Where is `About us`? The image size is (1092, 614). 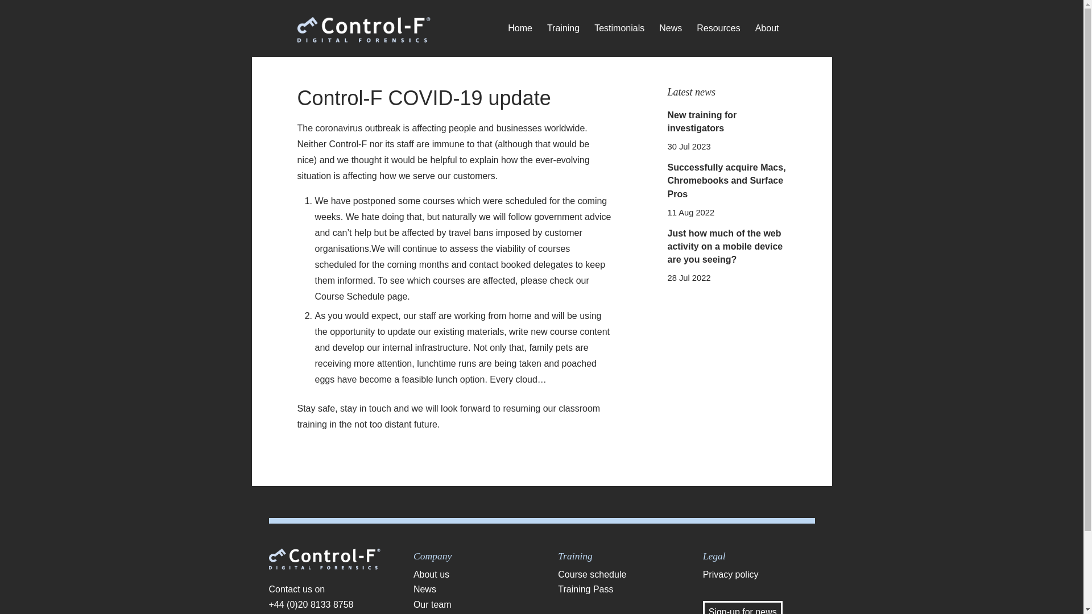 About us is located at coordinates (469, 574).